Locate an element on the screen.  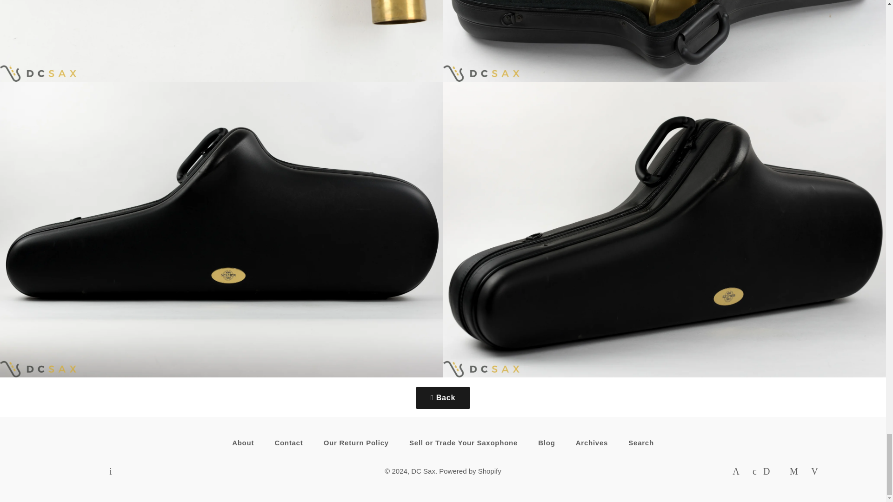
DC Sax is located at coordinates (423, 471).